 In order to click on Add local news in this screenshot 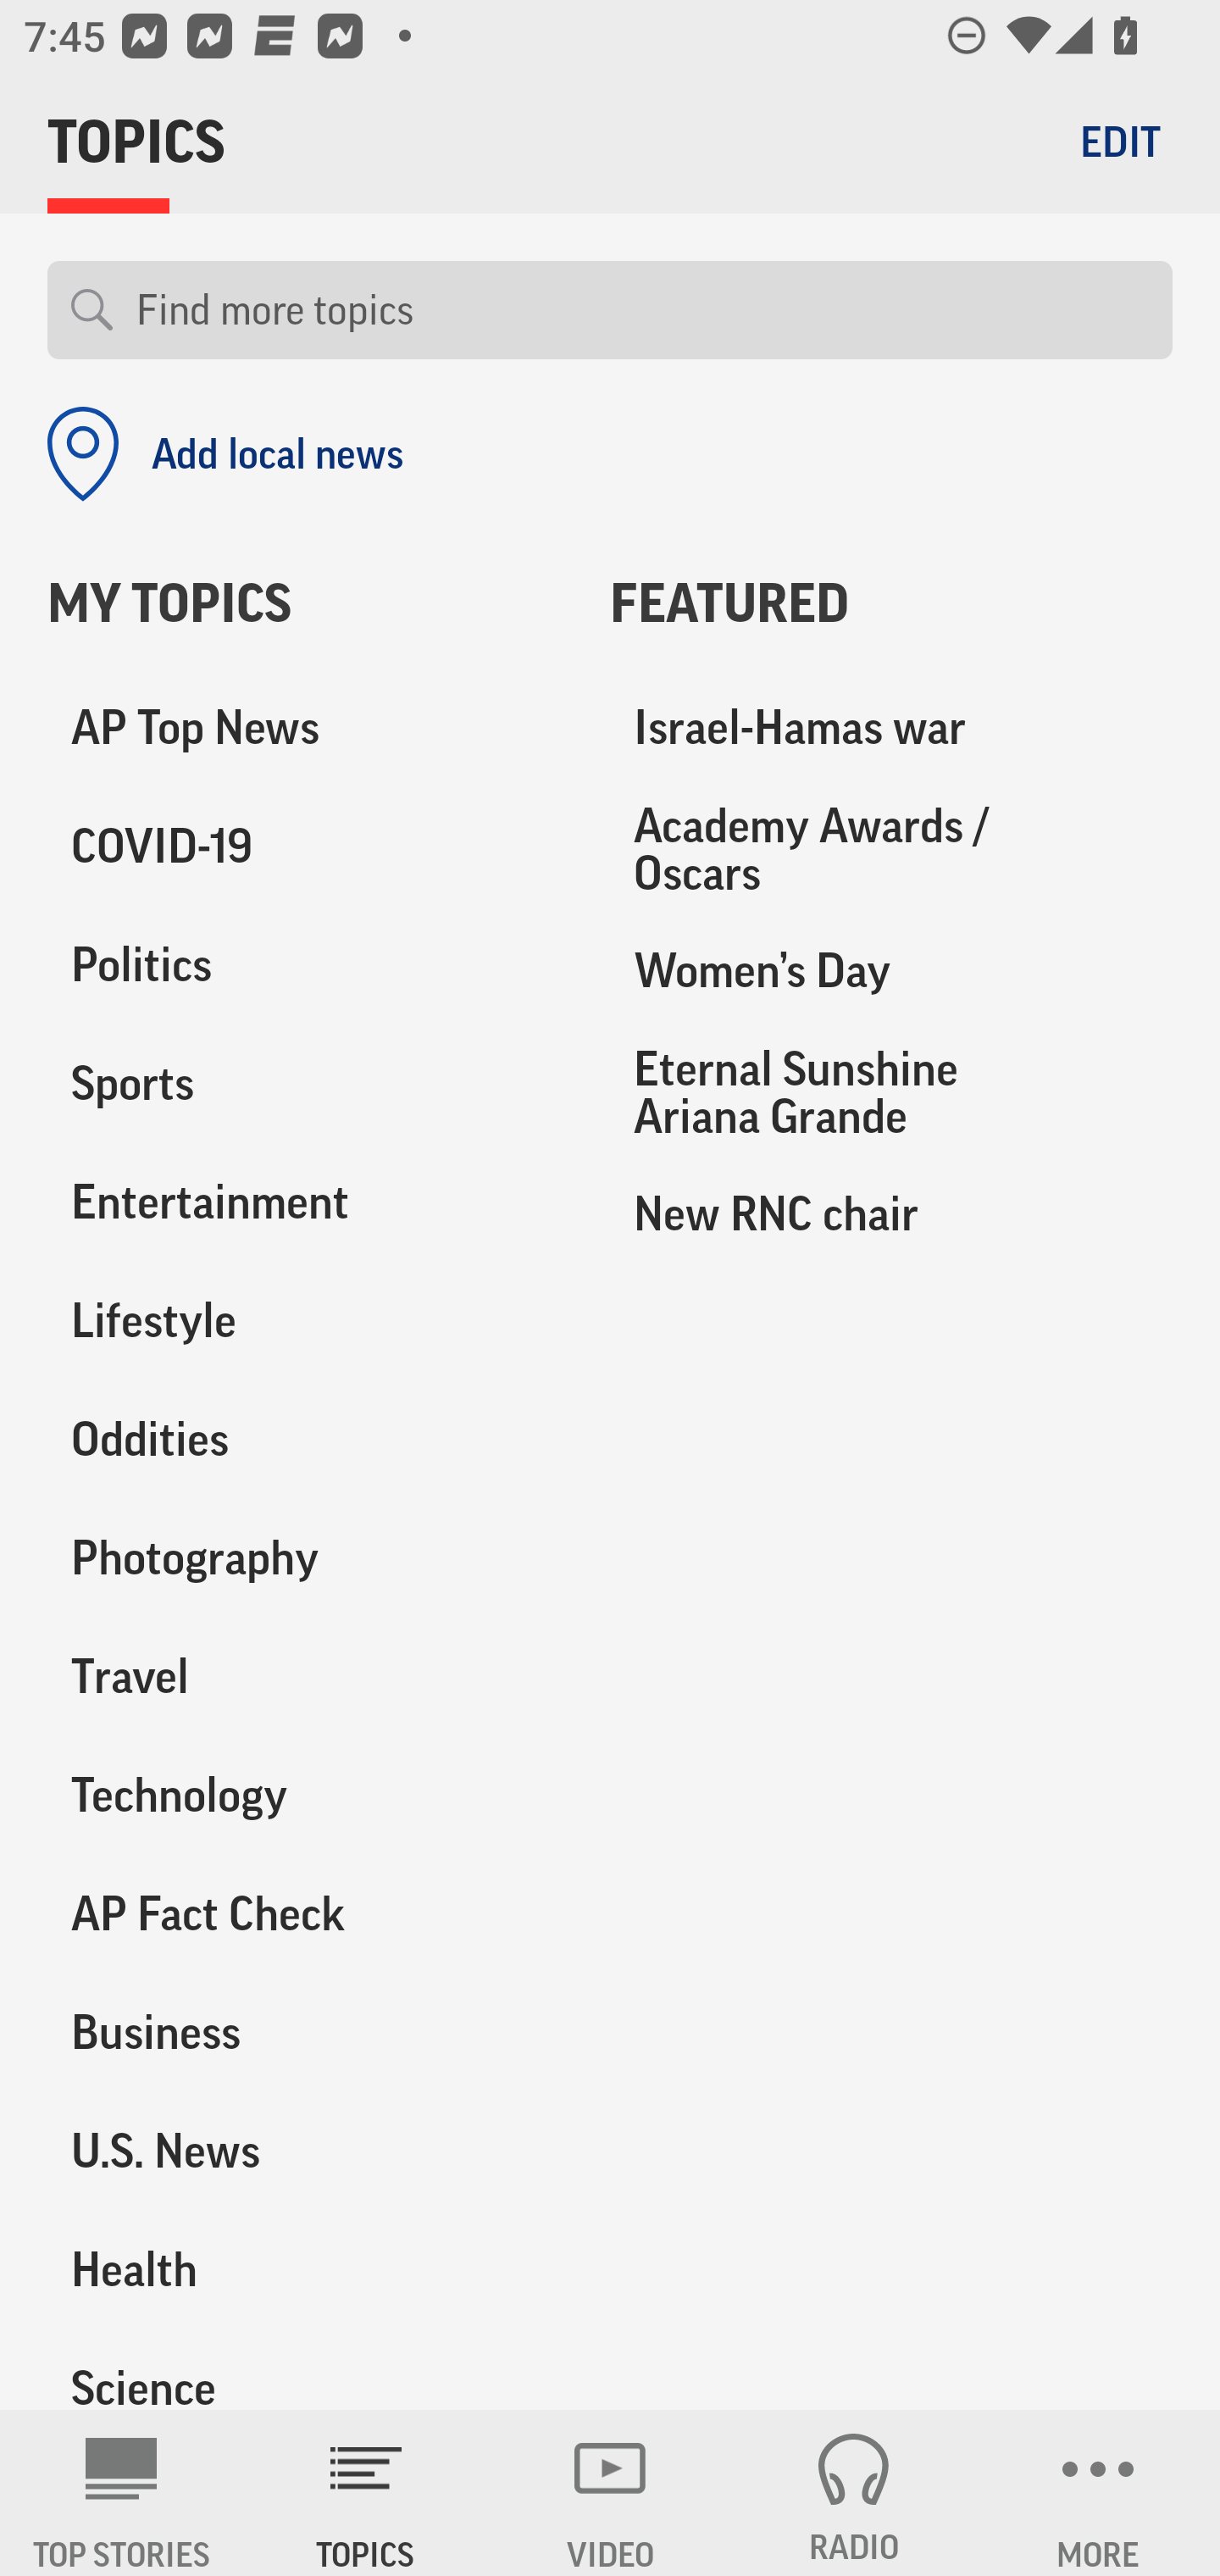, I will do `click(225, 454)`.